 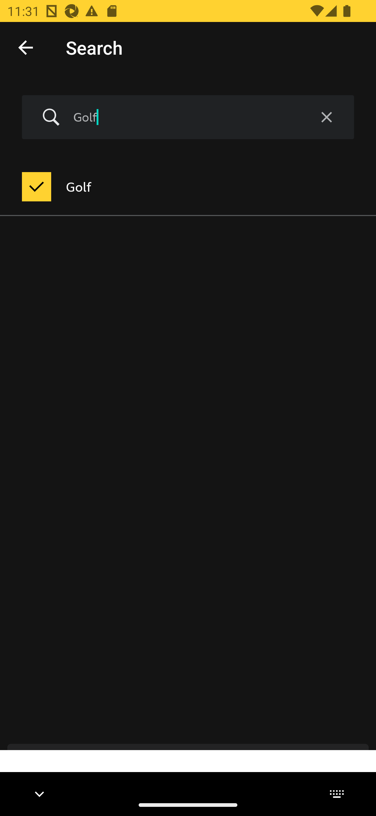 I want to click on Clear query, so click(x=326, y=117).